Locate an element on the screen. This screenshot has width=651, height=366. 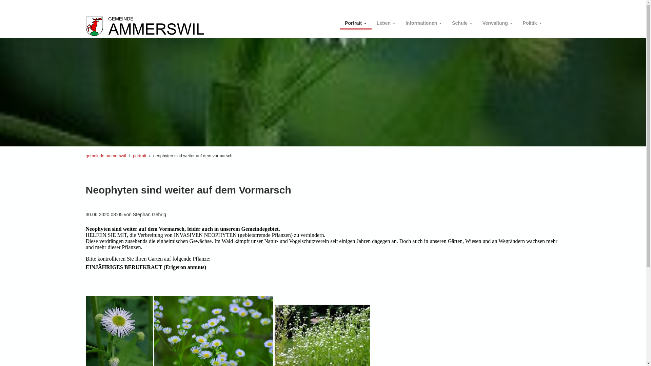
Schule is located at coordinates (462, 22).